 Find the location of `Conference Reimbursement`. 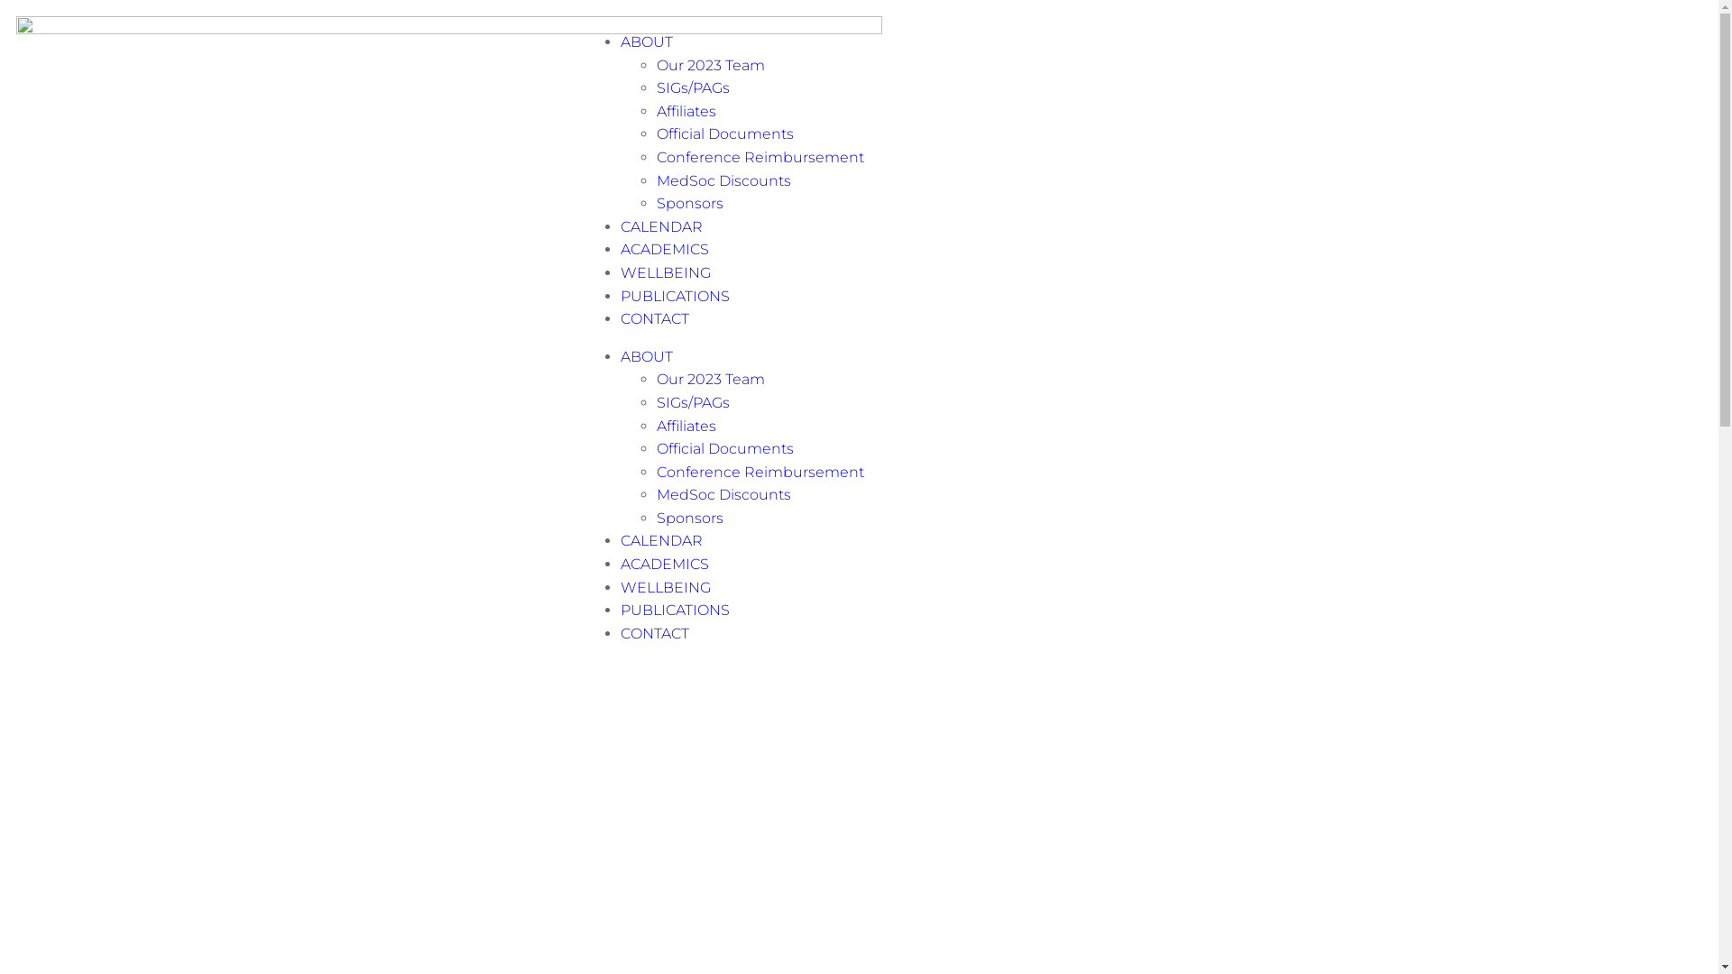

Conference Reimbursement is located at coordinates (760, 473).